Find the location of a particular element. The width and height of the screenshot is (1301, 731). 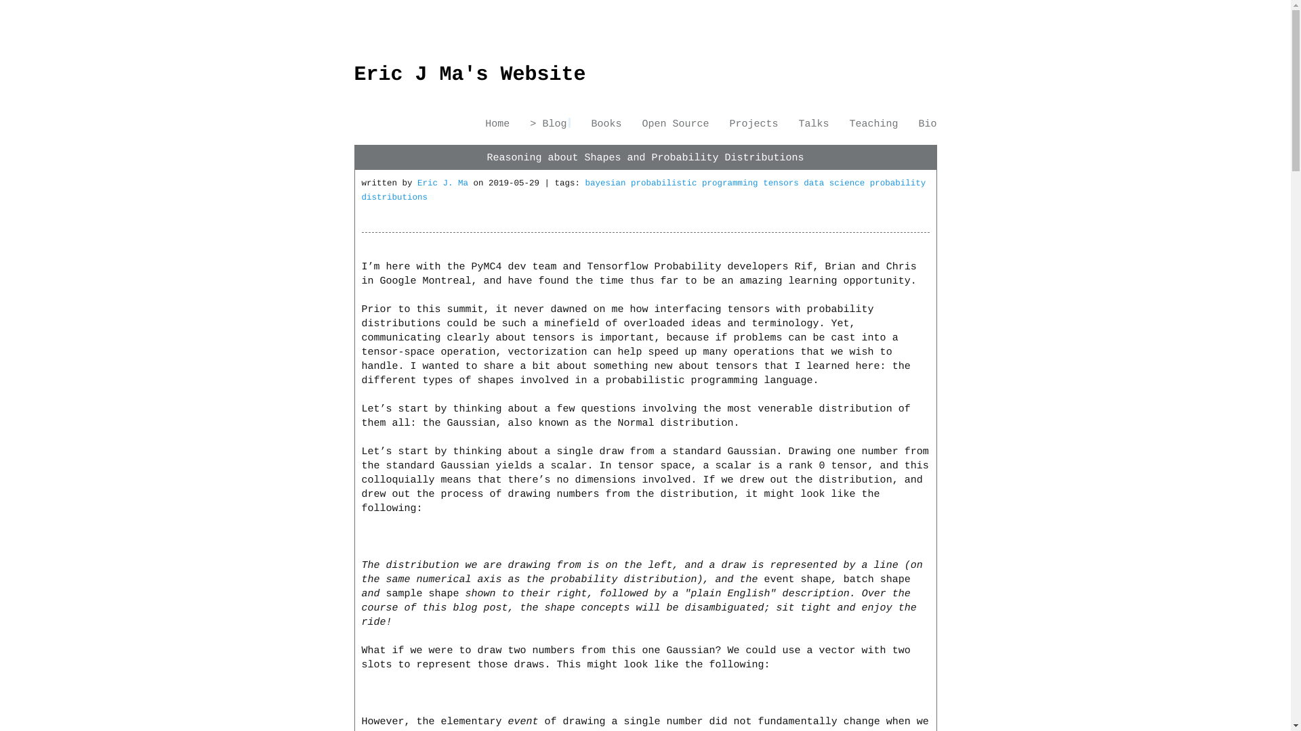

tensors is located at coordinates (783, 183).